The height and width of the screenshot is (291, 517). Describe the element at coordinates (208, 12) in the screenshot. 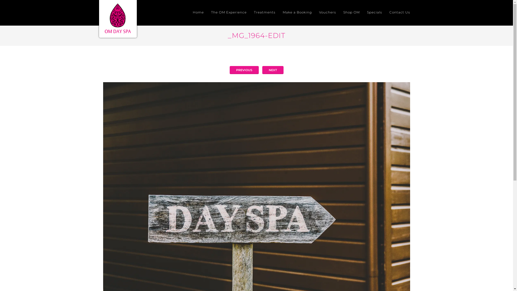

I see `Skip to primary content` at that location.